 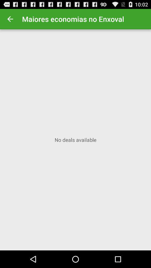 What do you see at coordinates (10, 19) in the screenshot?
I see `click icon at the top left corner` at bounding box center [10, 19].